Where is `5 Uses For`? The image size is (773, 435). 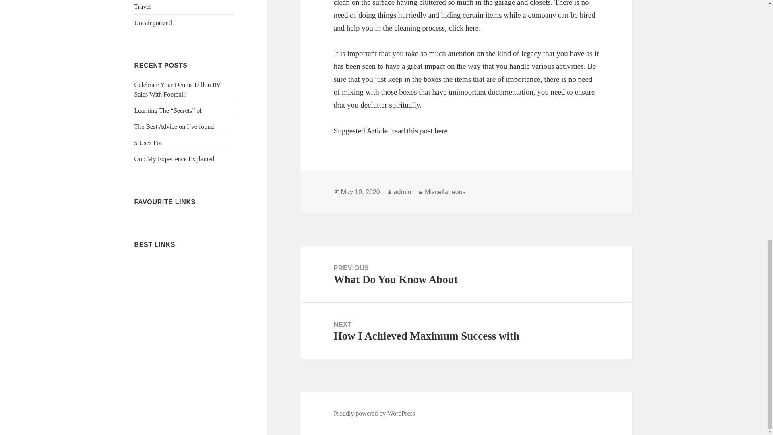
5 Uses For is located at coordinates (148, 143).